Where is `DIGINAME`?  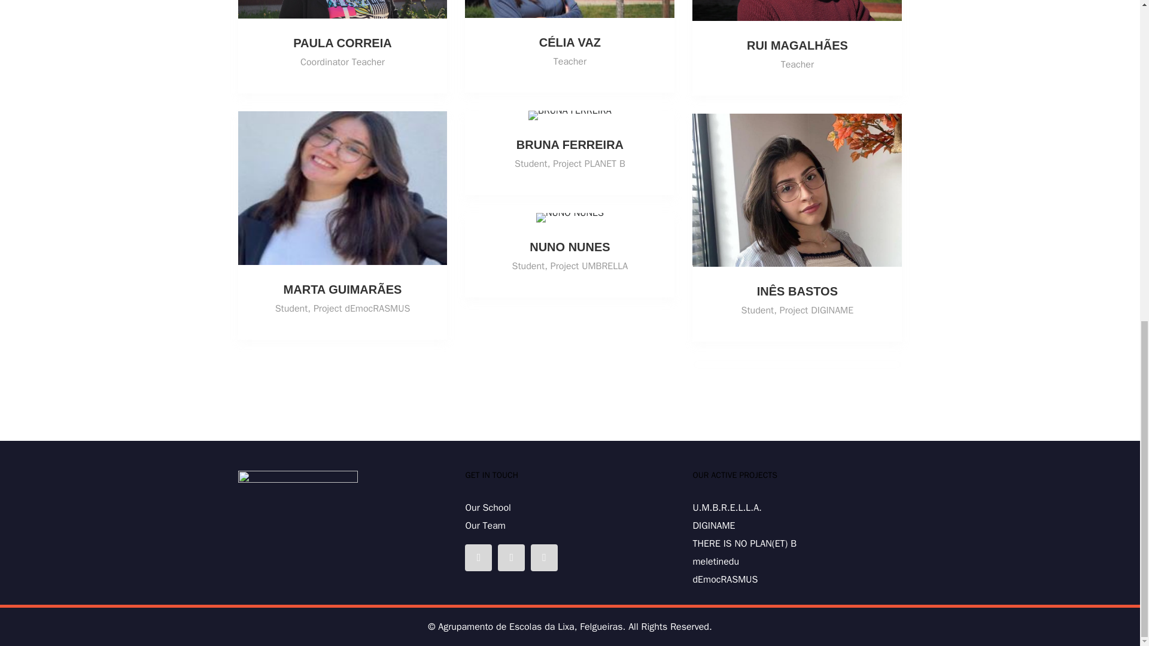 DIGINAME is located at coordinates (713, 525).